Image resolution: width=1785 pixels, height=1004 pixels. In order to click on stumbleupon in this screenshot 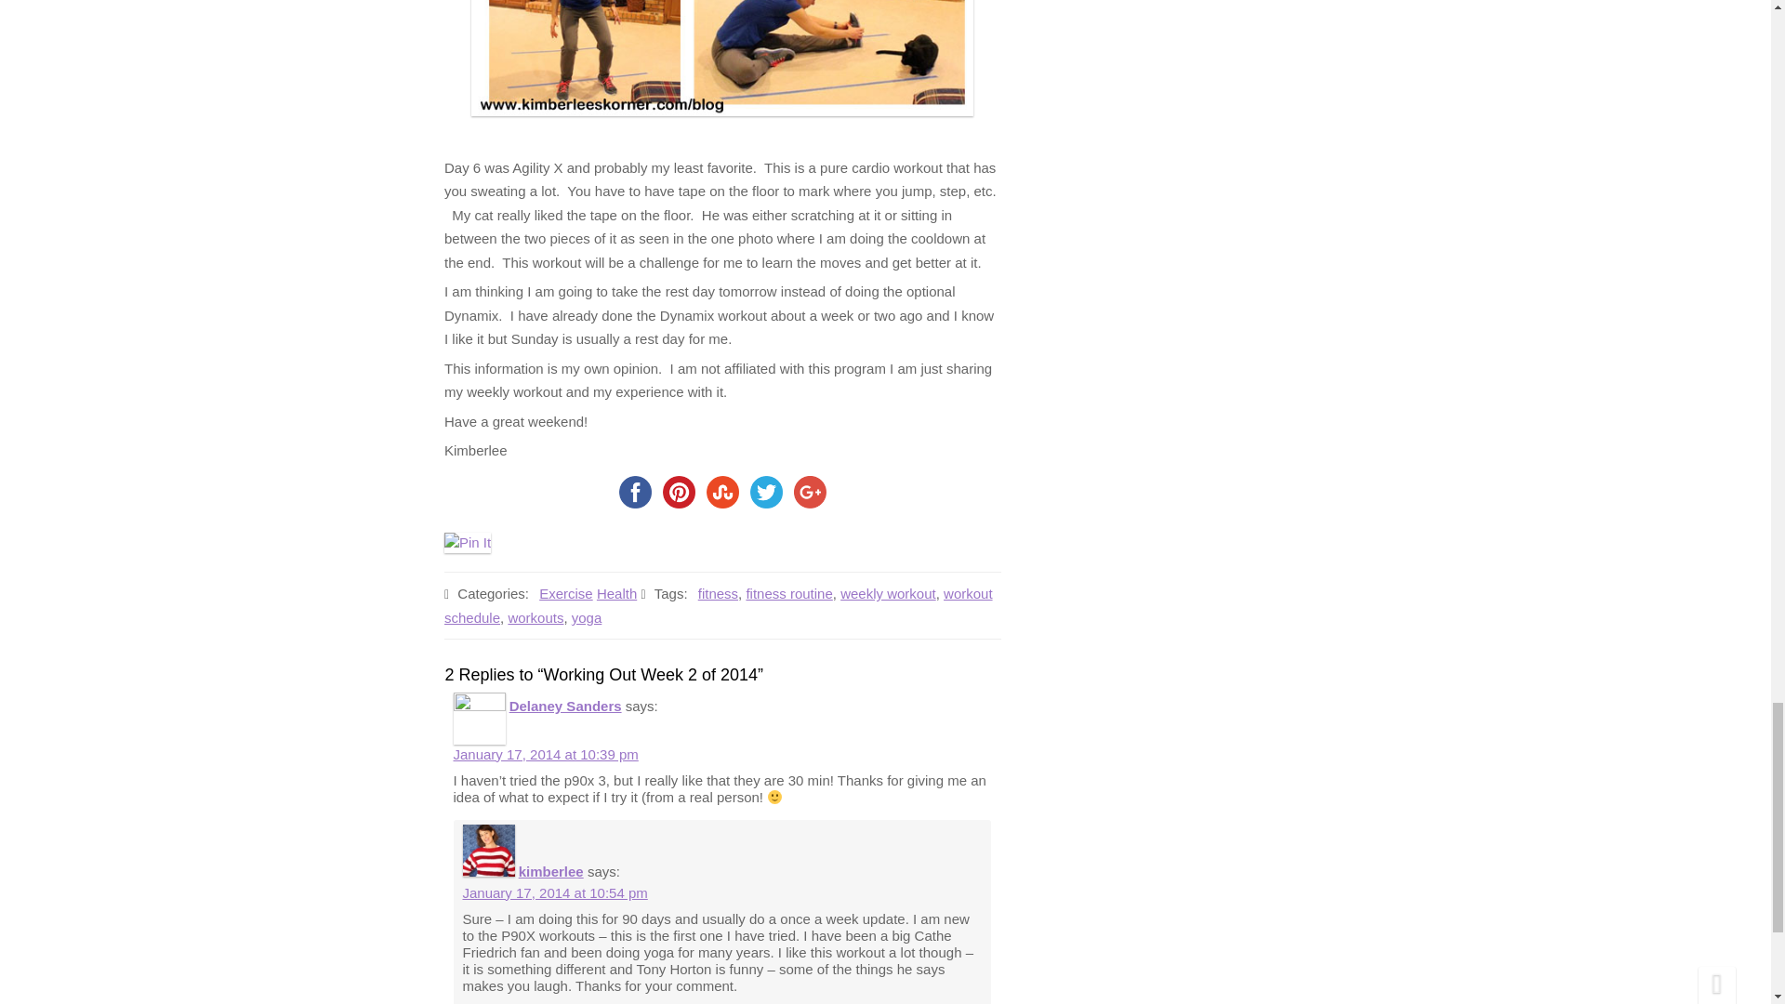, I will do `click(721, 482)`.